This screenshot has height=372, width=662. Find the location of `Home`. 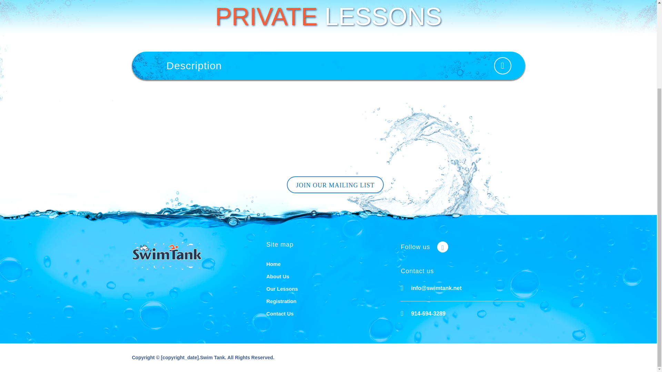

Home is located at coordinates (273, 264).